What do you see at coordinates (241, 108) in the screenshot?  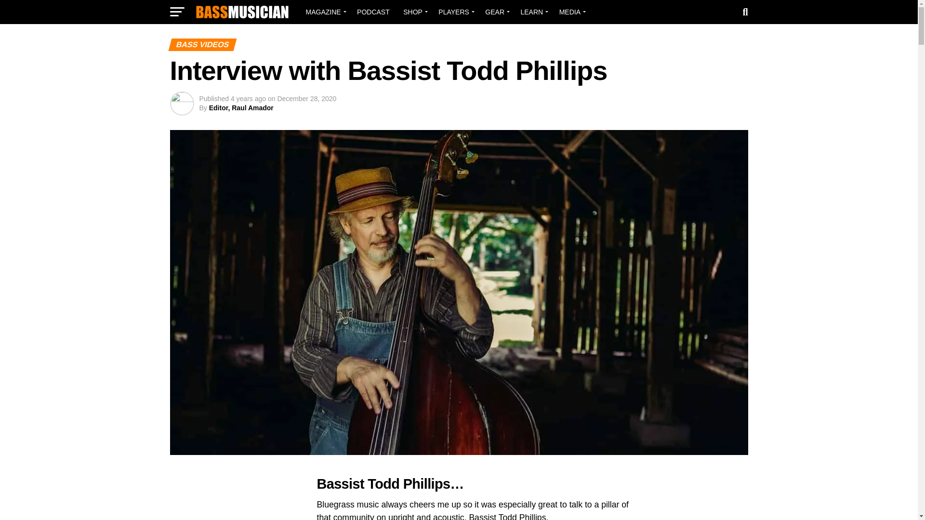 I see `Posts by Editor, Raul Amador` at bounding box center [241, 108].